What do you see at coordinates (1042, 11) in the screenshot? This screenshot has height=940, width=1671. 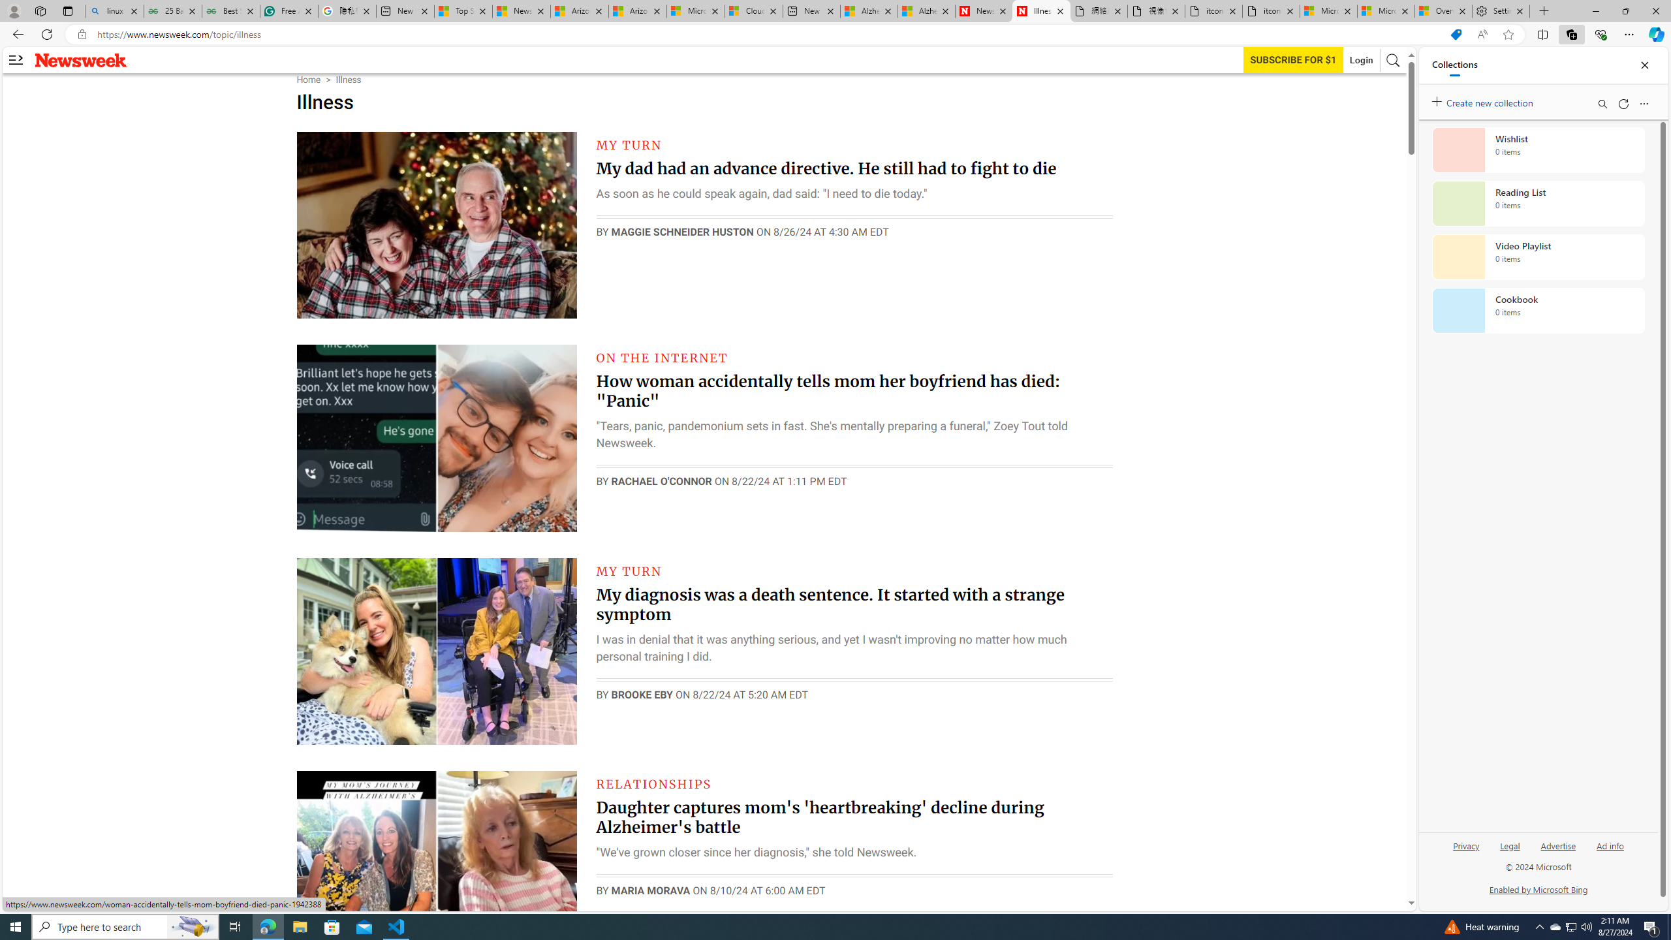 I see `Illness news & latest pictures from Newsweek.com` at bounding box center [1042, 11].